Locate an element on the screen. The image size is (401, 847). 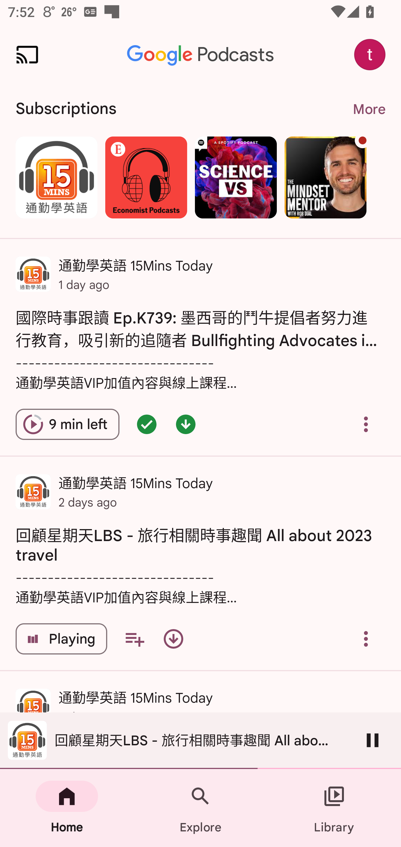
Pause is located at coordinates (373, 740).